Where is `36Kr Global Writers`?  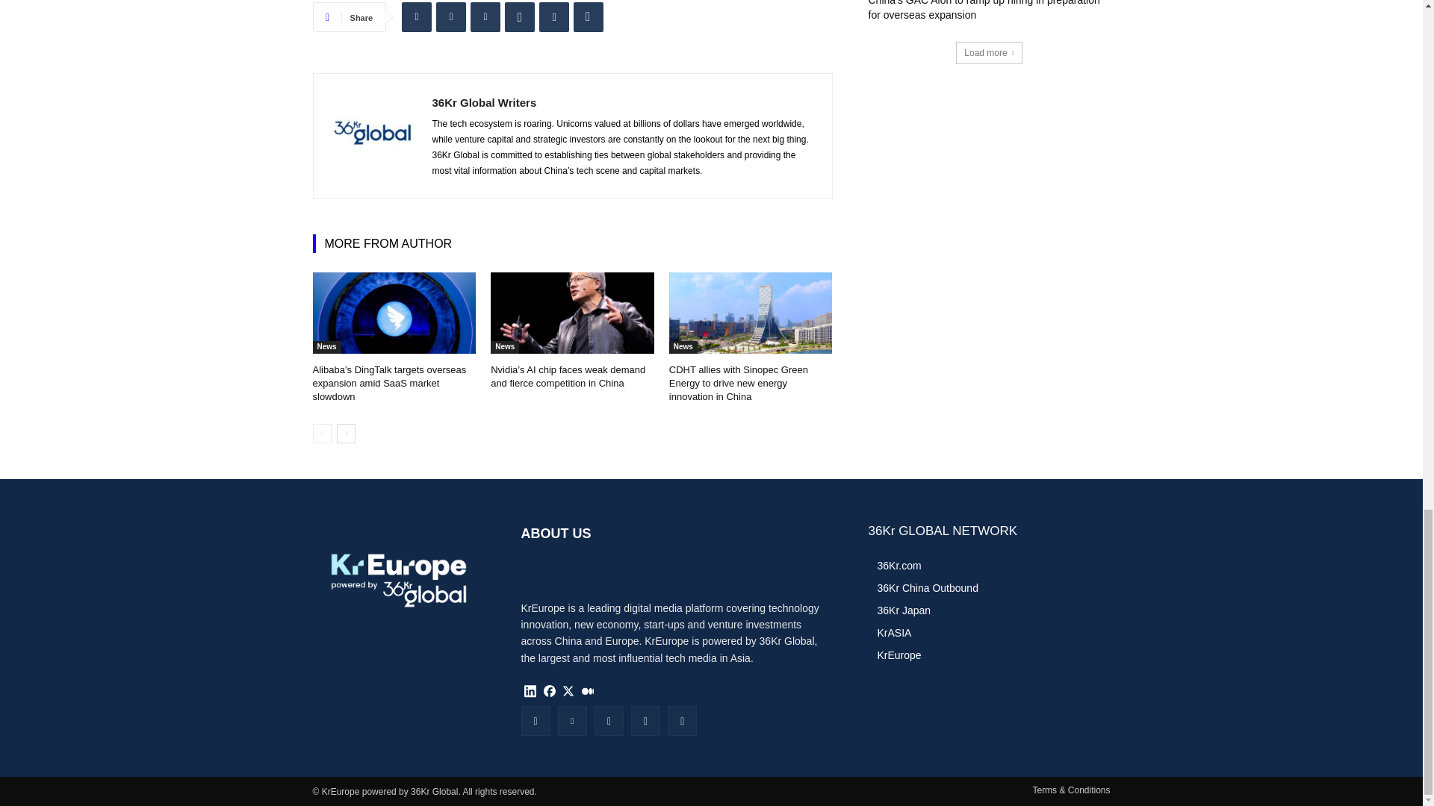 36Kr Global Writers is located at coordinates (623, 102).